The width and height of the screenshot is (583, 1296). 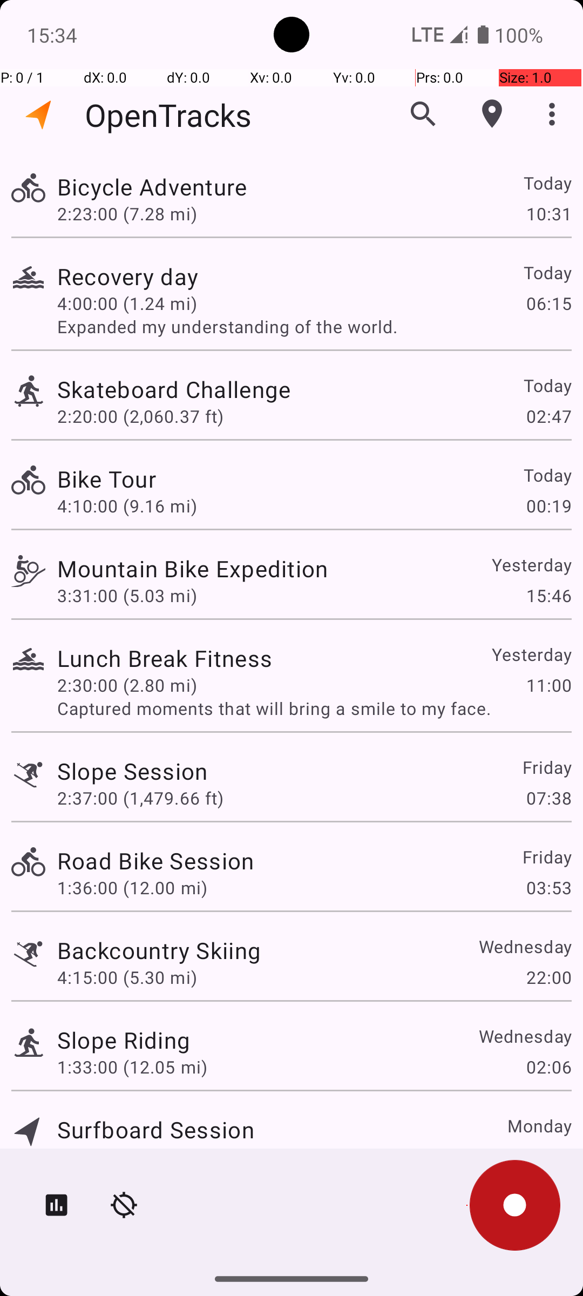 What do you see at coordinates (132, 1067) in the screenshot?
I see `1:33:00 (12.05 mi)` at bounding box center [132, 1067].